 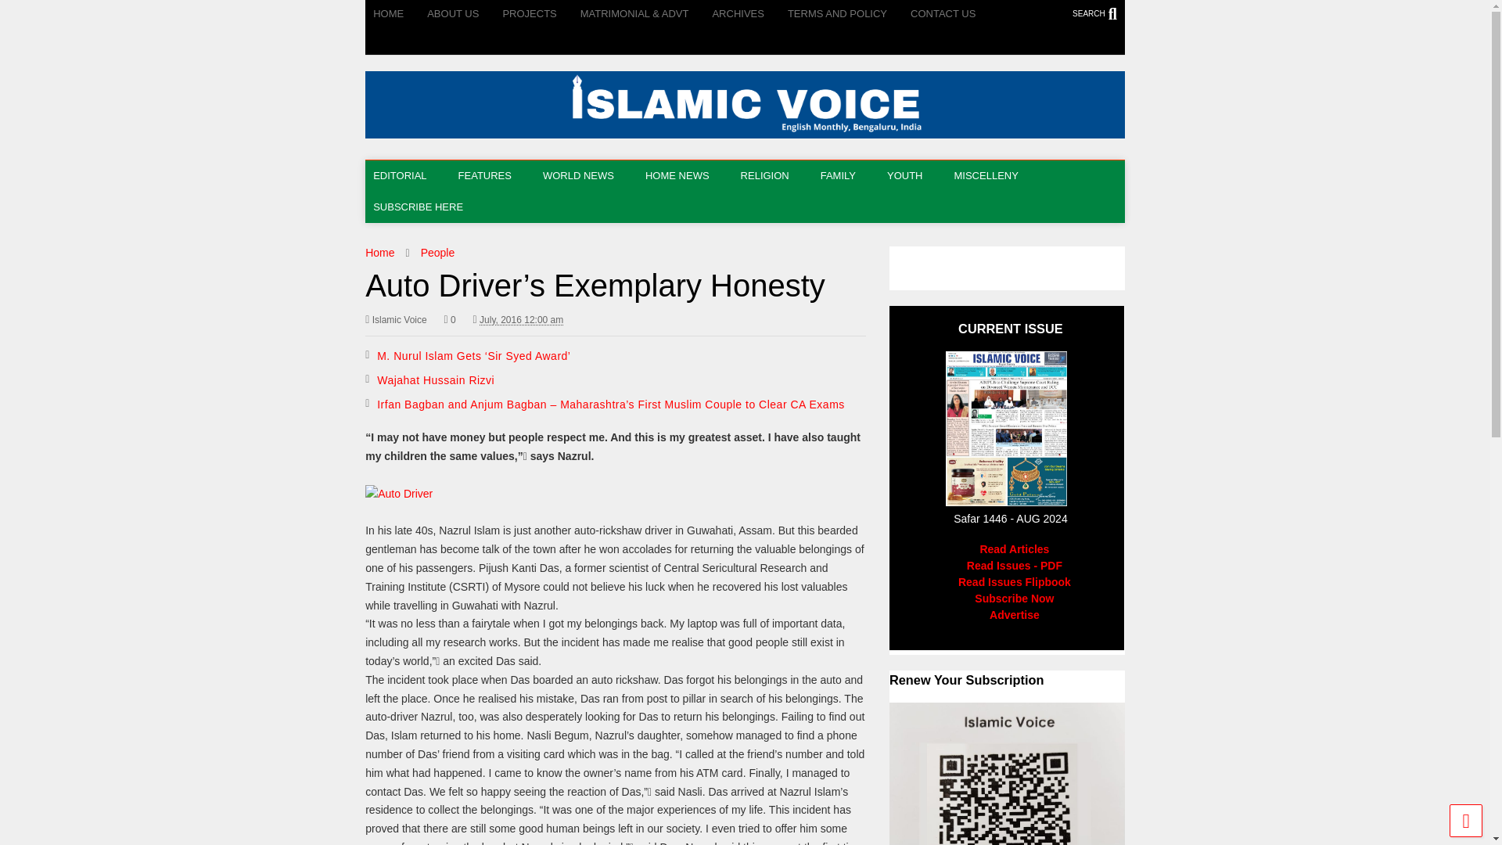 What do you see at coordinates (407, 176) in the screenshot?
I see `EDITORIAL` at bounding box center [407, 176].